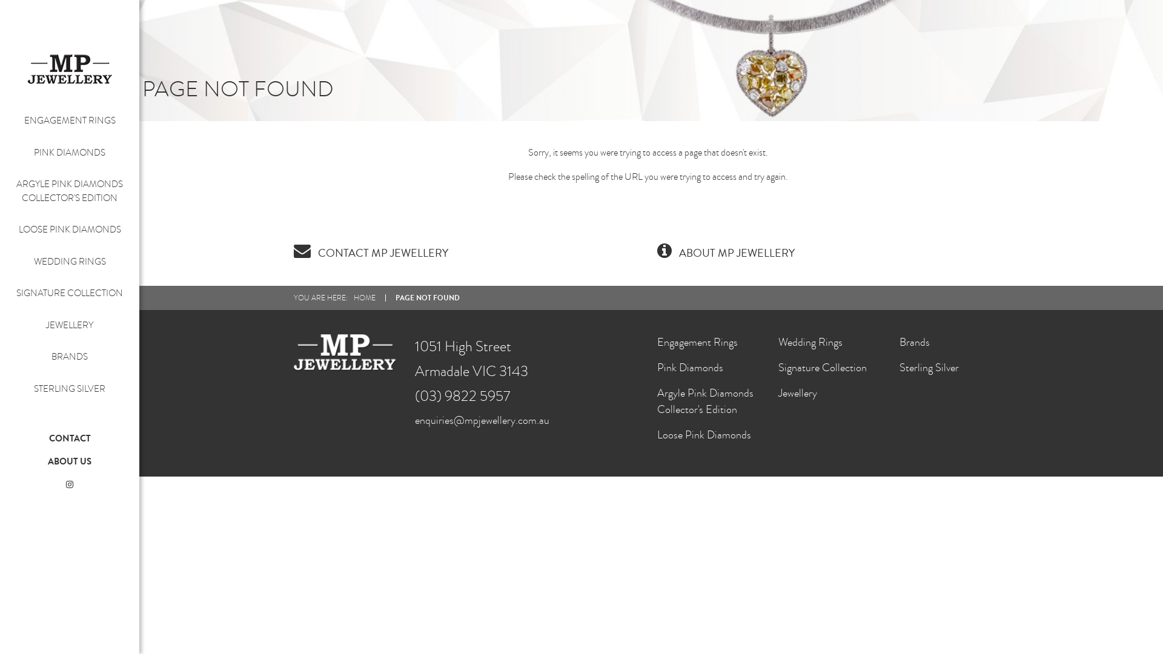 Image resolution: width=1163 pixels, height=654 pixels. Describe the element at coordinates (698, 343) in the screenshot. I see `Engagement Rings` at that location.